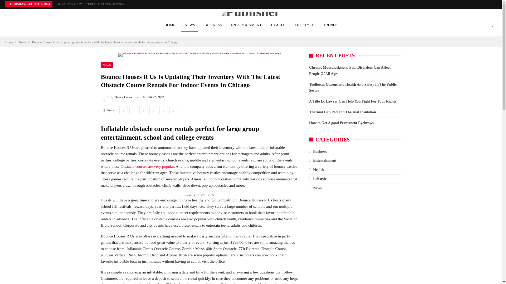 Image resolution: width=506 pixels, height=284 pixels. What do you see at coordinates (69, 4) in the screenshot?
I see `PRIVACY POLICY` at bounding box center [69, 4].